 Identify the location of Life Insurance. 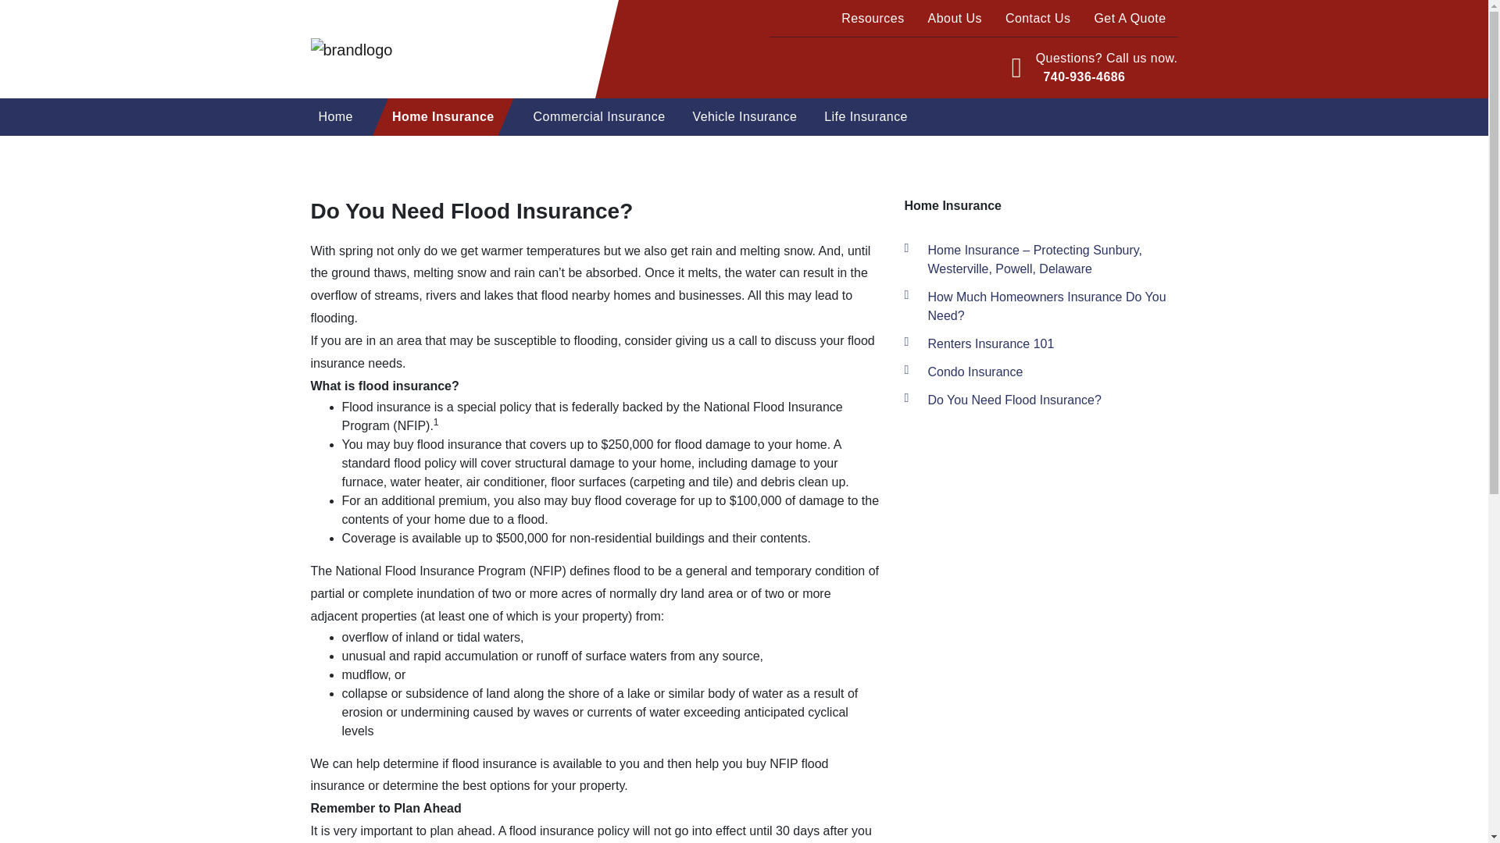
(866, 117).